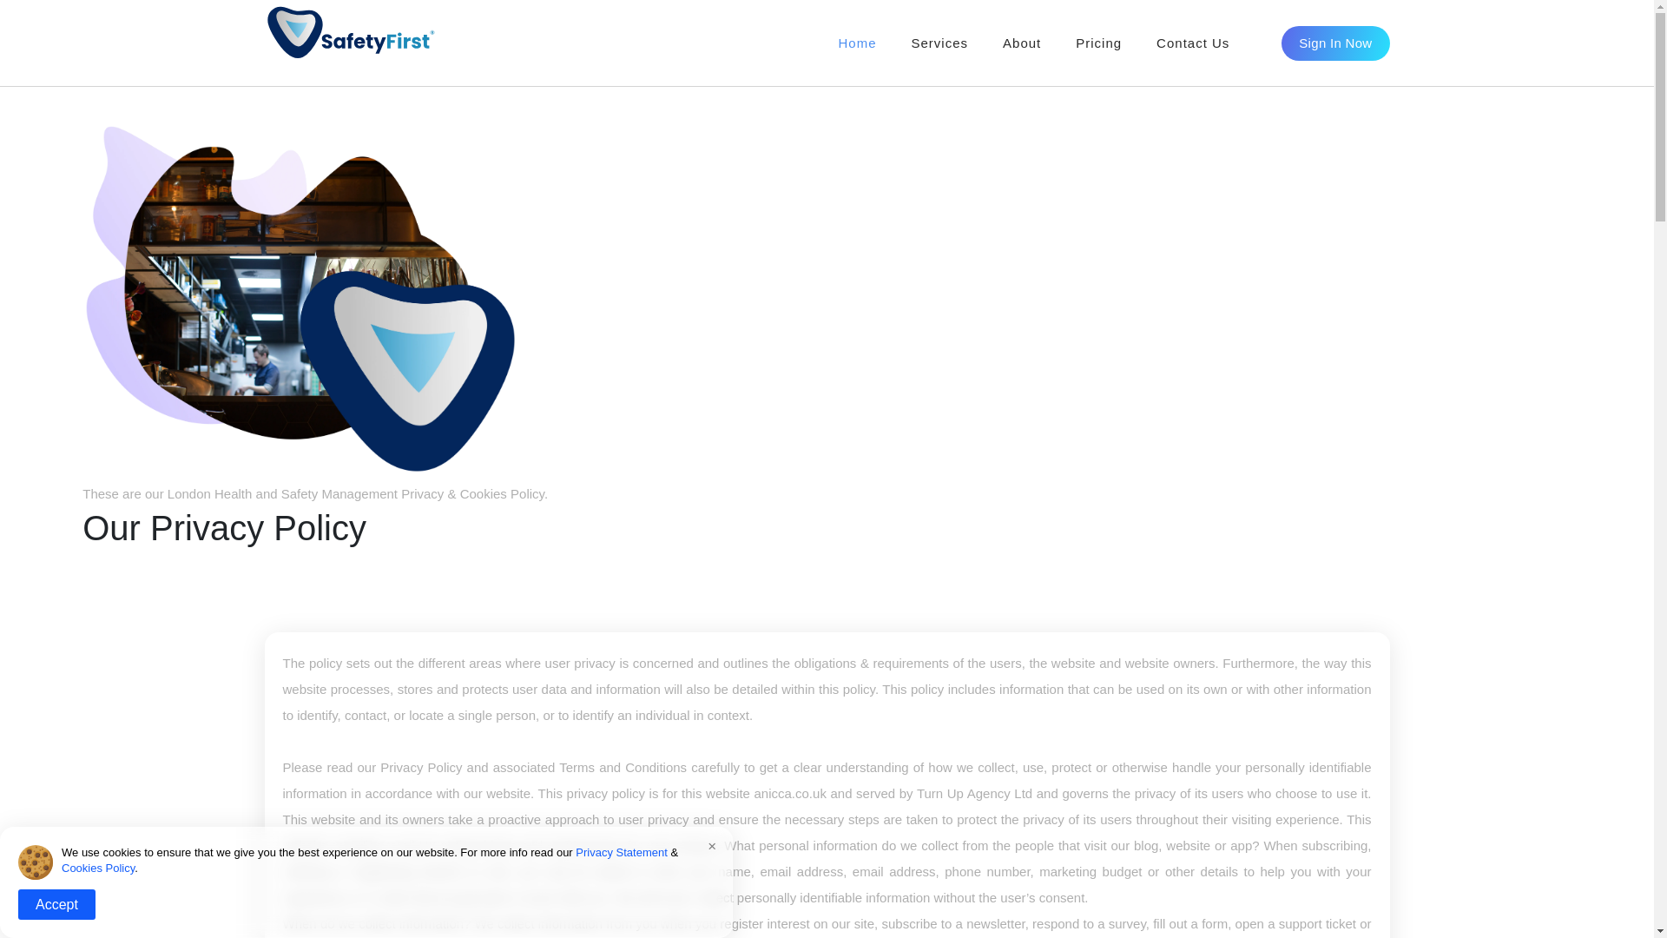  What do you see at coordinates (1335, 26) in the screenshot?
I see `Sign In Now` at bounding box center [1335, 26].